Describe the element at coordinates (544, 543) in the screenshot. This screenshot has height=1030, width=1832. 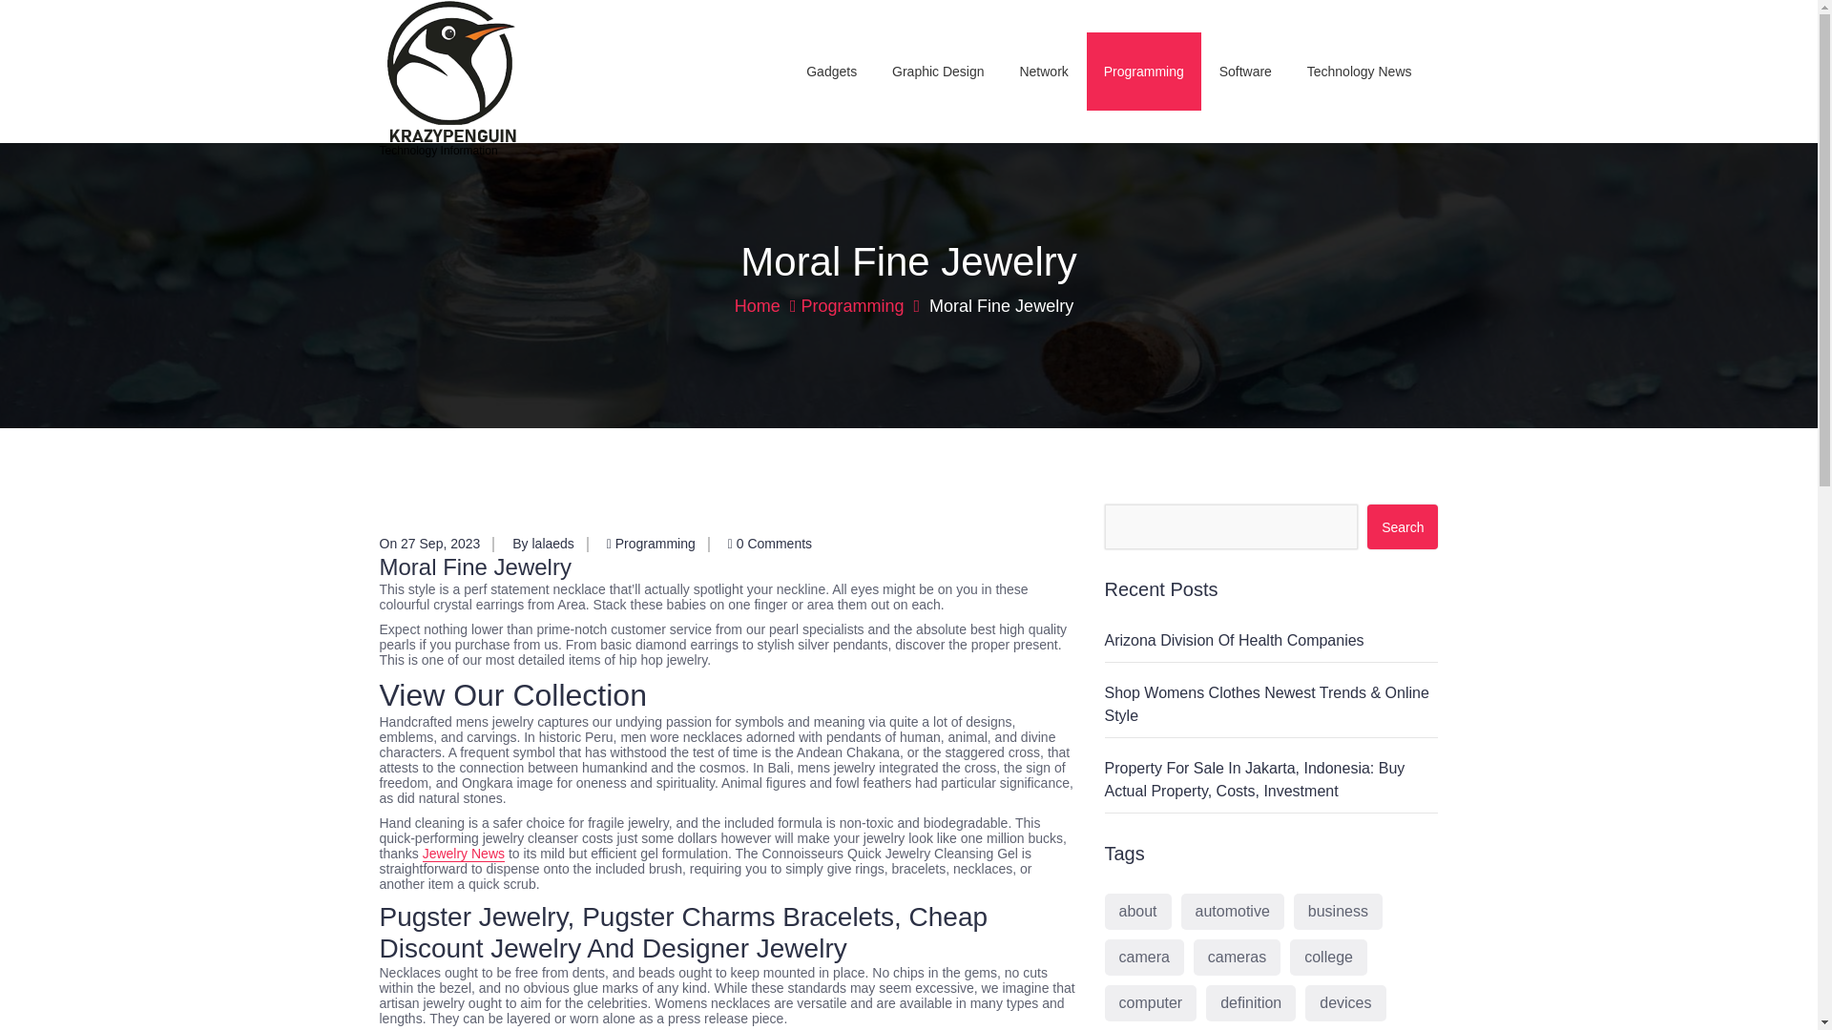
I see `By lalaeds` at that location.